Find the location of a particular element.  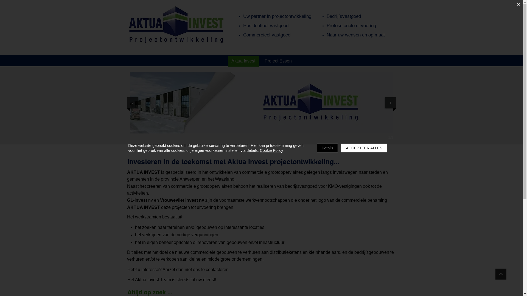

Cookie Policy is located at coordinates (272, 150).